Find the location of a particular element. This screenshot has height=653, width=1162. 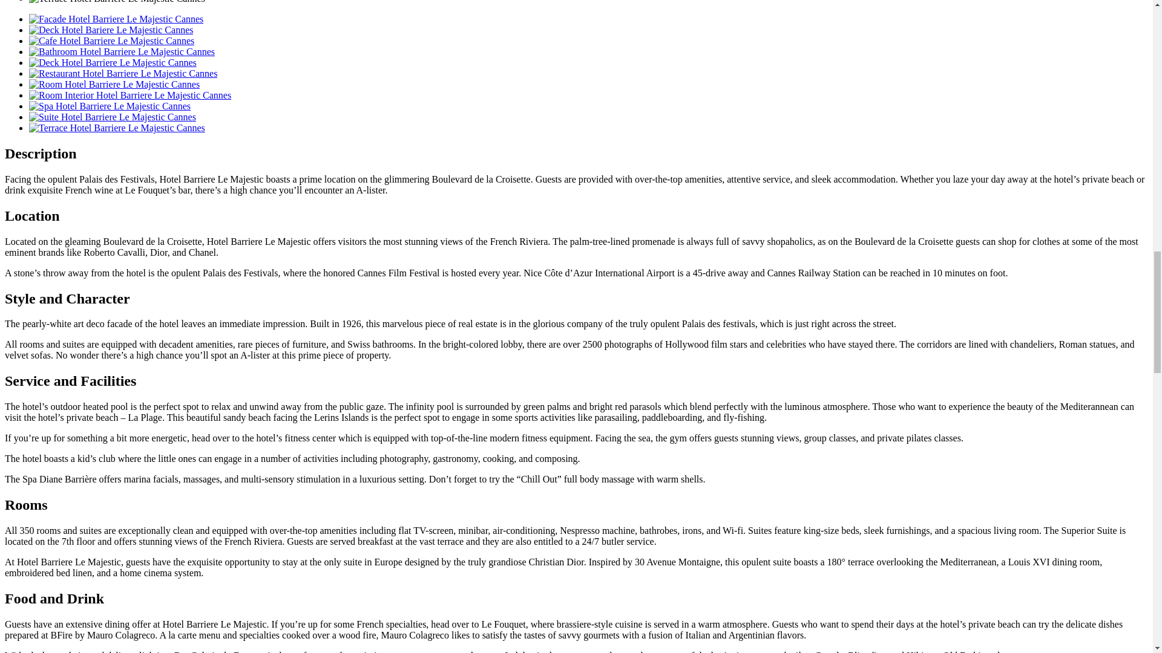

Open Slide is located at coordinates (116, 18).